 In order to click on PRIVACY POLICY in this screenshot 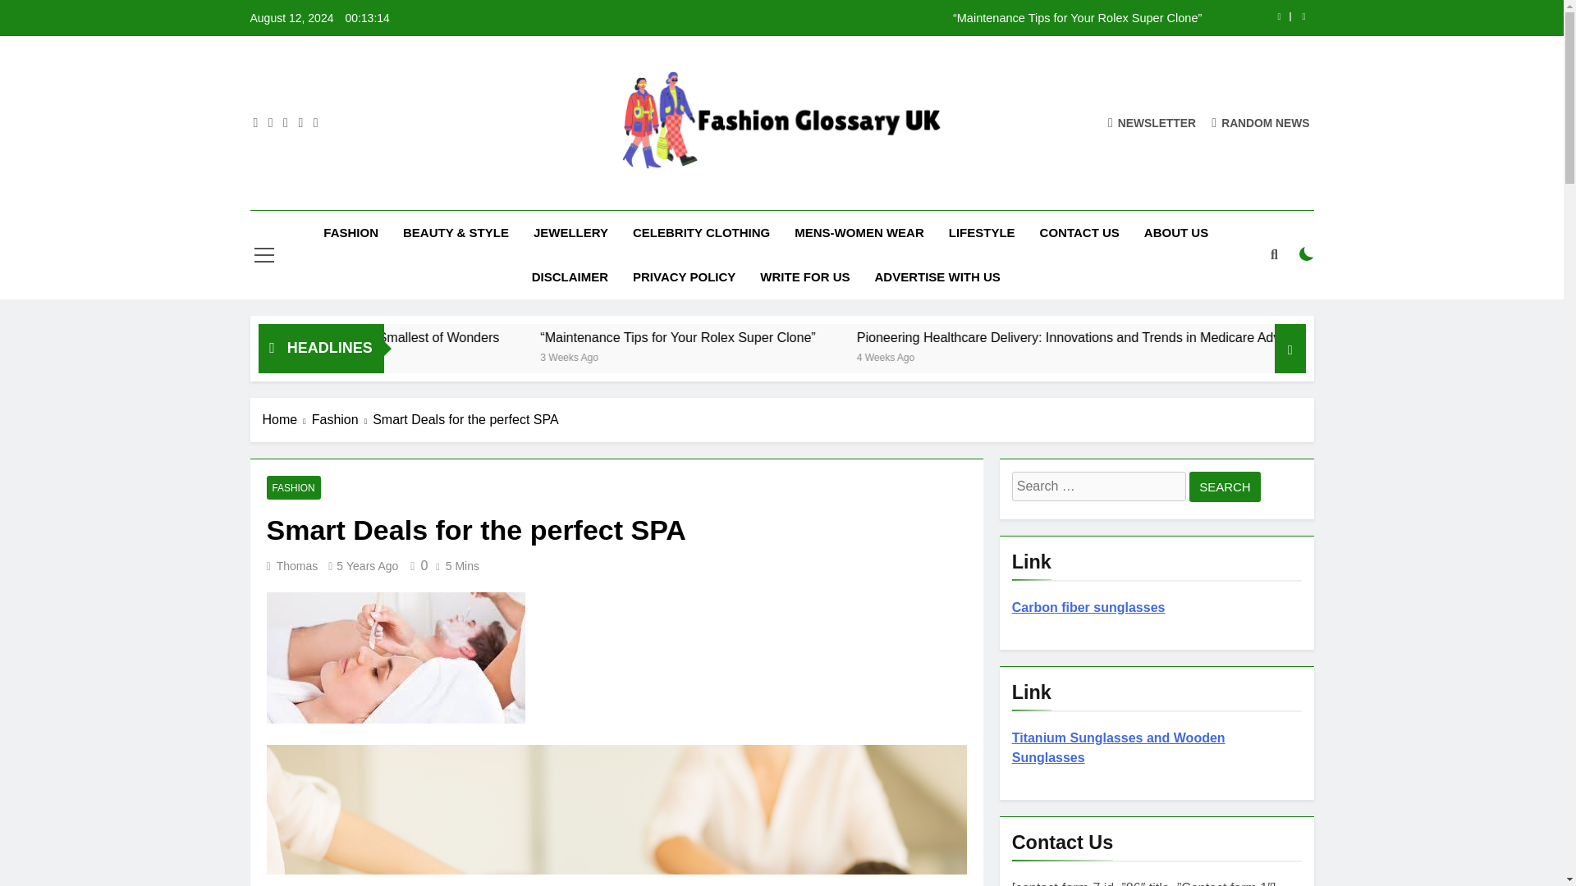, I will do `click(684, 277)`.